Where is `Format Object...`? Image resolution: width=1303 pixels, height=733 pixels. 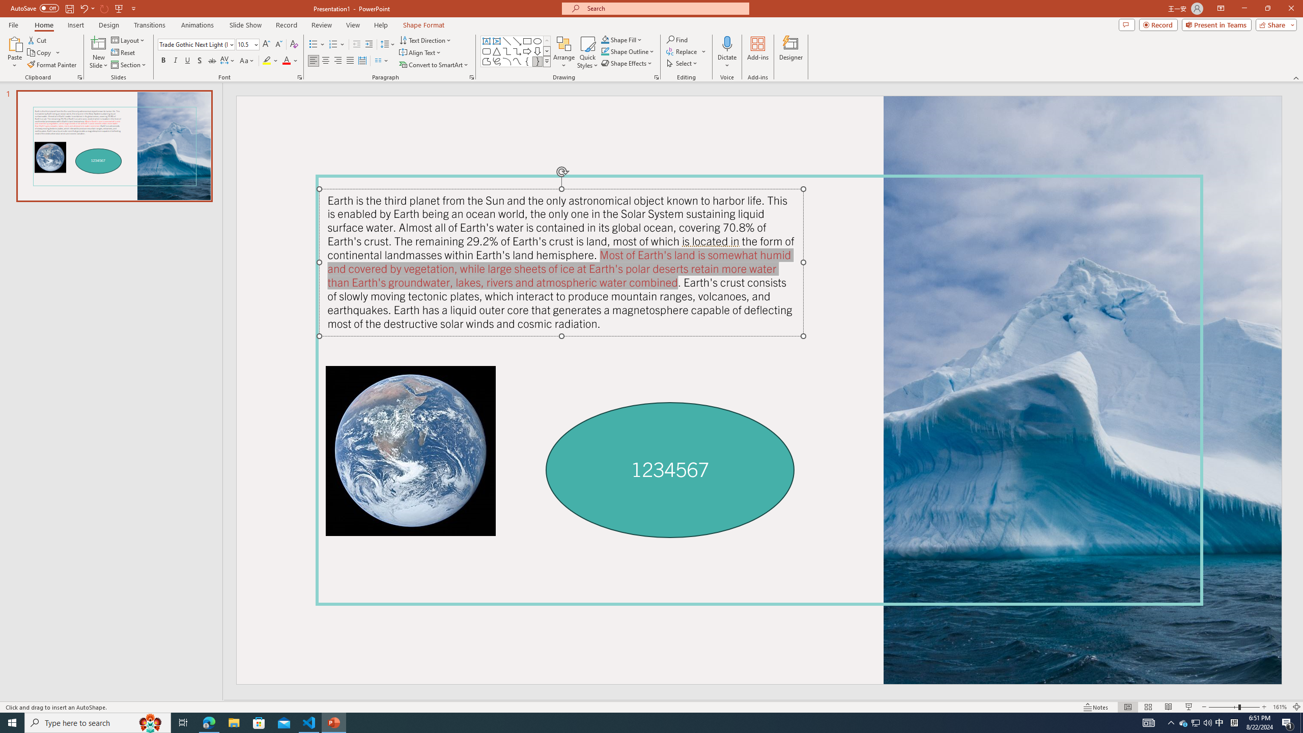
Format Object... is located at coordinates (657, 77).